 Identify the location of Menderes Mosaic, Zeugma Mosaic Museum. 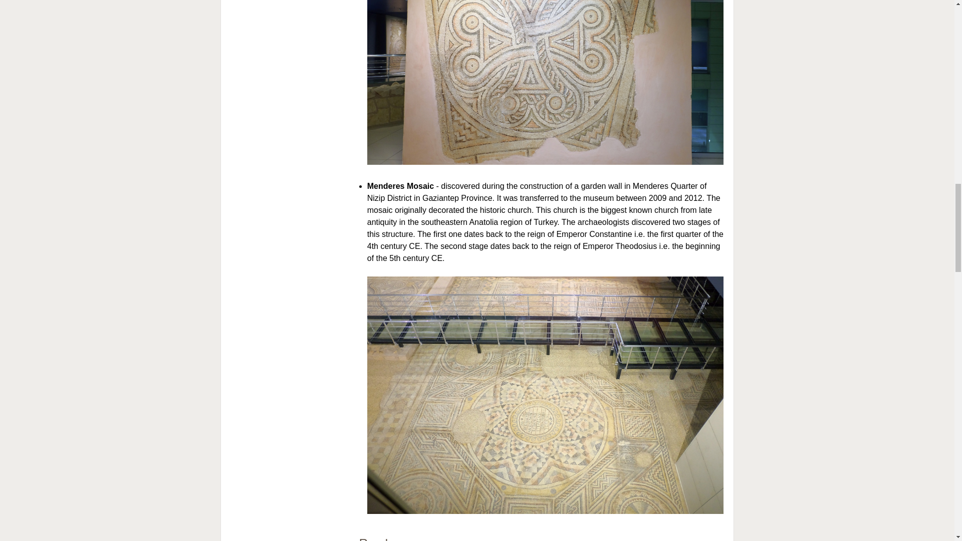
(545, 511).